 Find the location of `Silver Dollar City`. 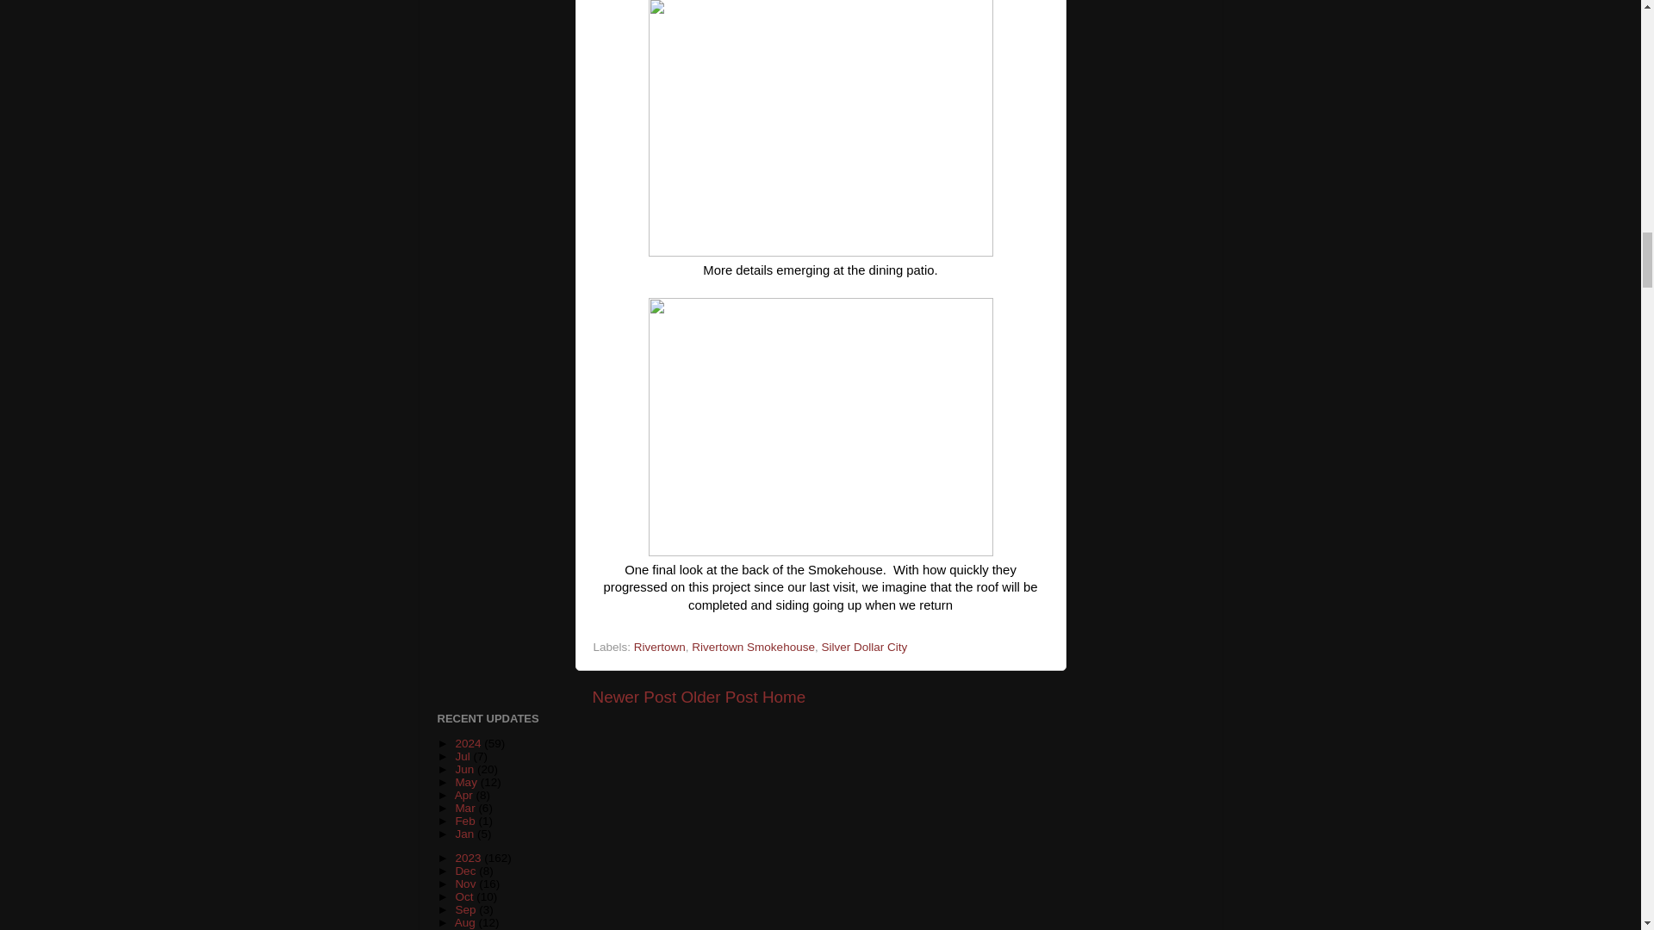

Silver Dollar City is located at coordinates (863, 648).